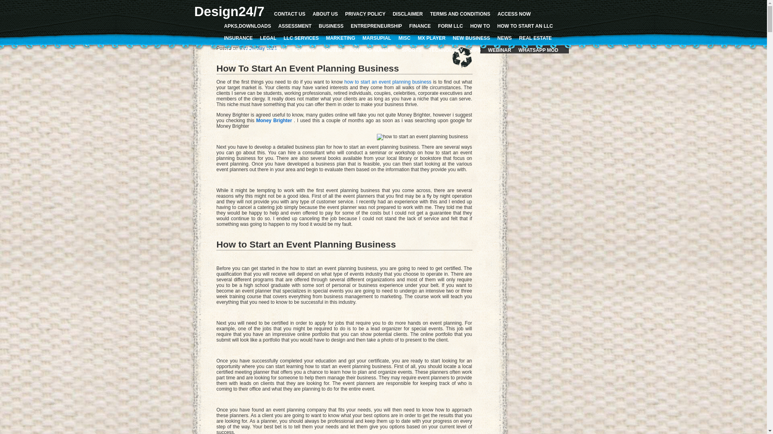 The height and width of the screenshot is (434, 773). I want to click on ENTREPRENEURSHIP, so click(376, 26).